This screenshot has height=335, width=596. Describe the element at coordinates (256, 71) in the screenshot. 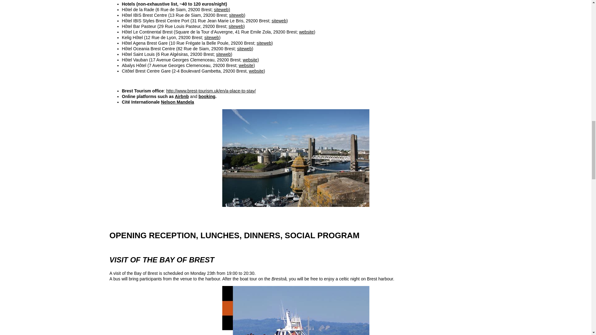

I see `website` at that location.